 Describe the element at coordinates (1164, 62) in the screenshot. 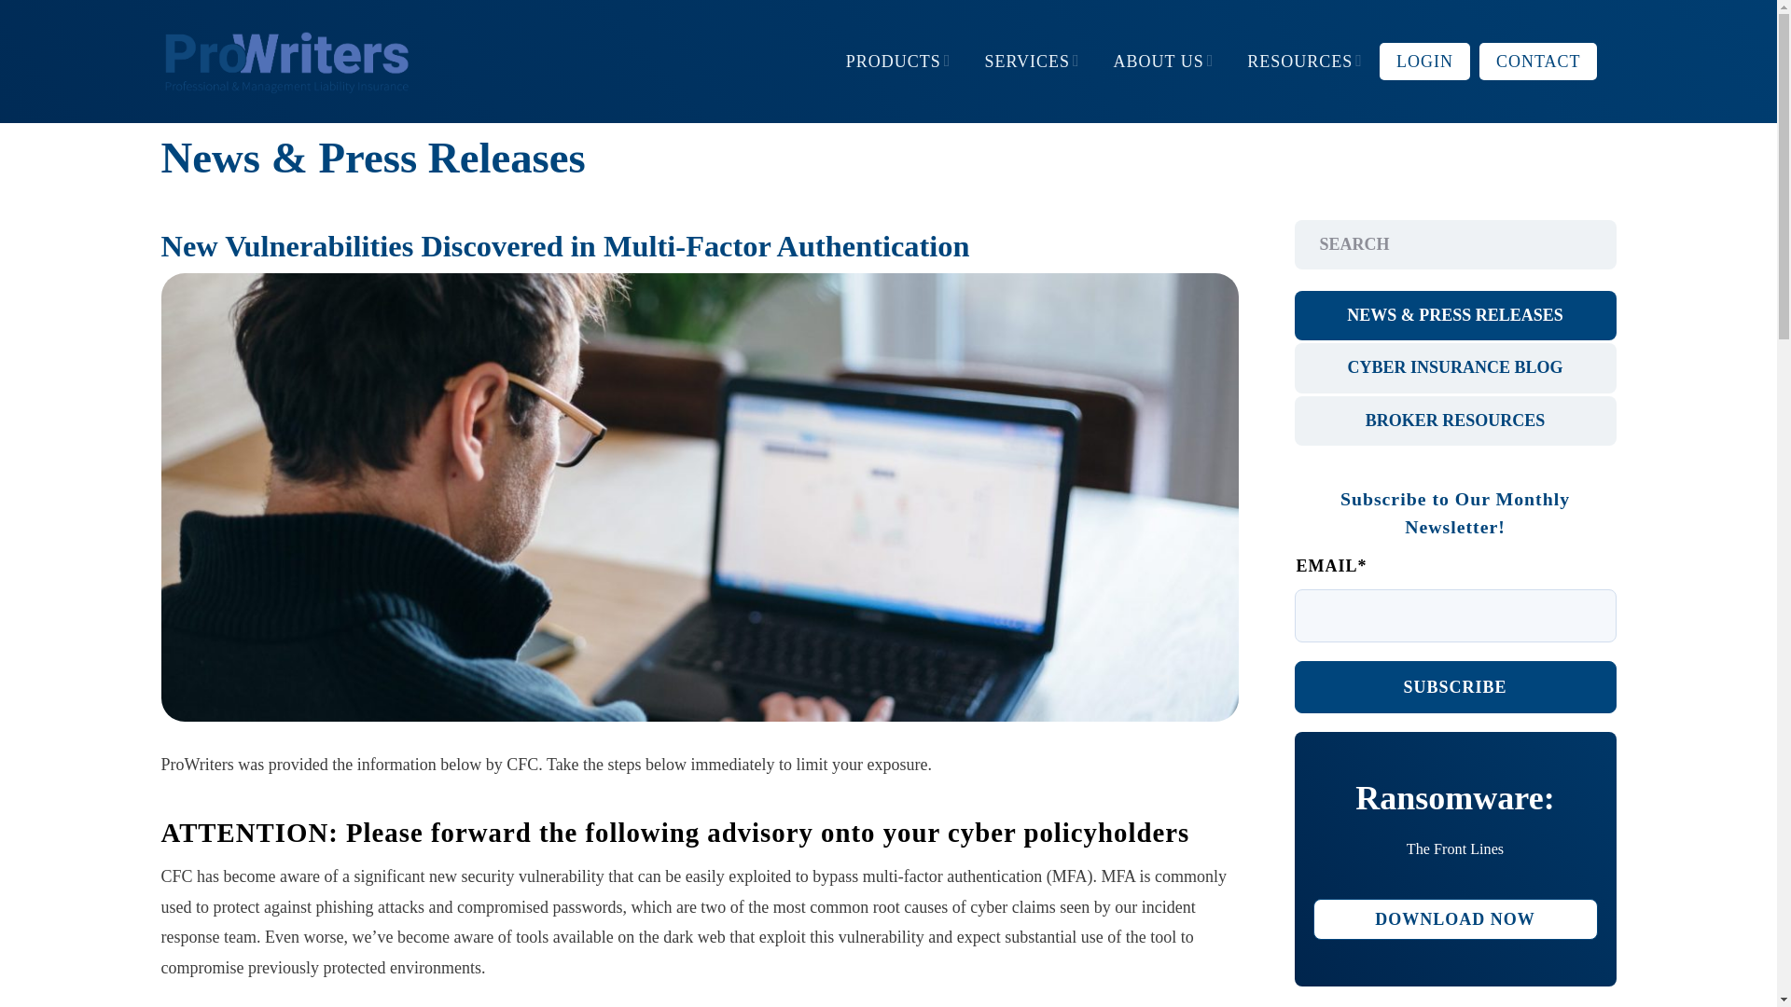

I see `ABOUT US` at that location.